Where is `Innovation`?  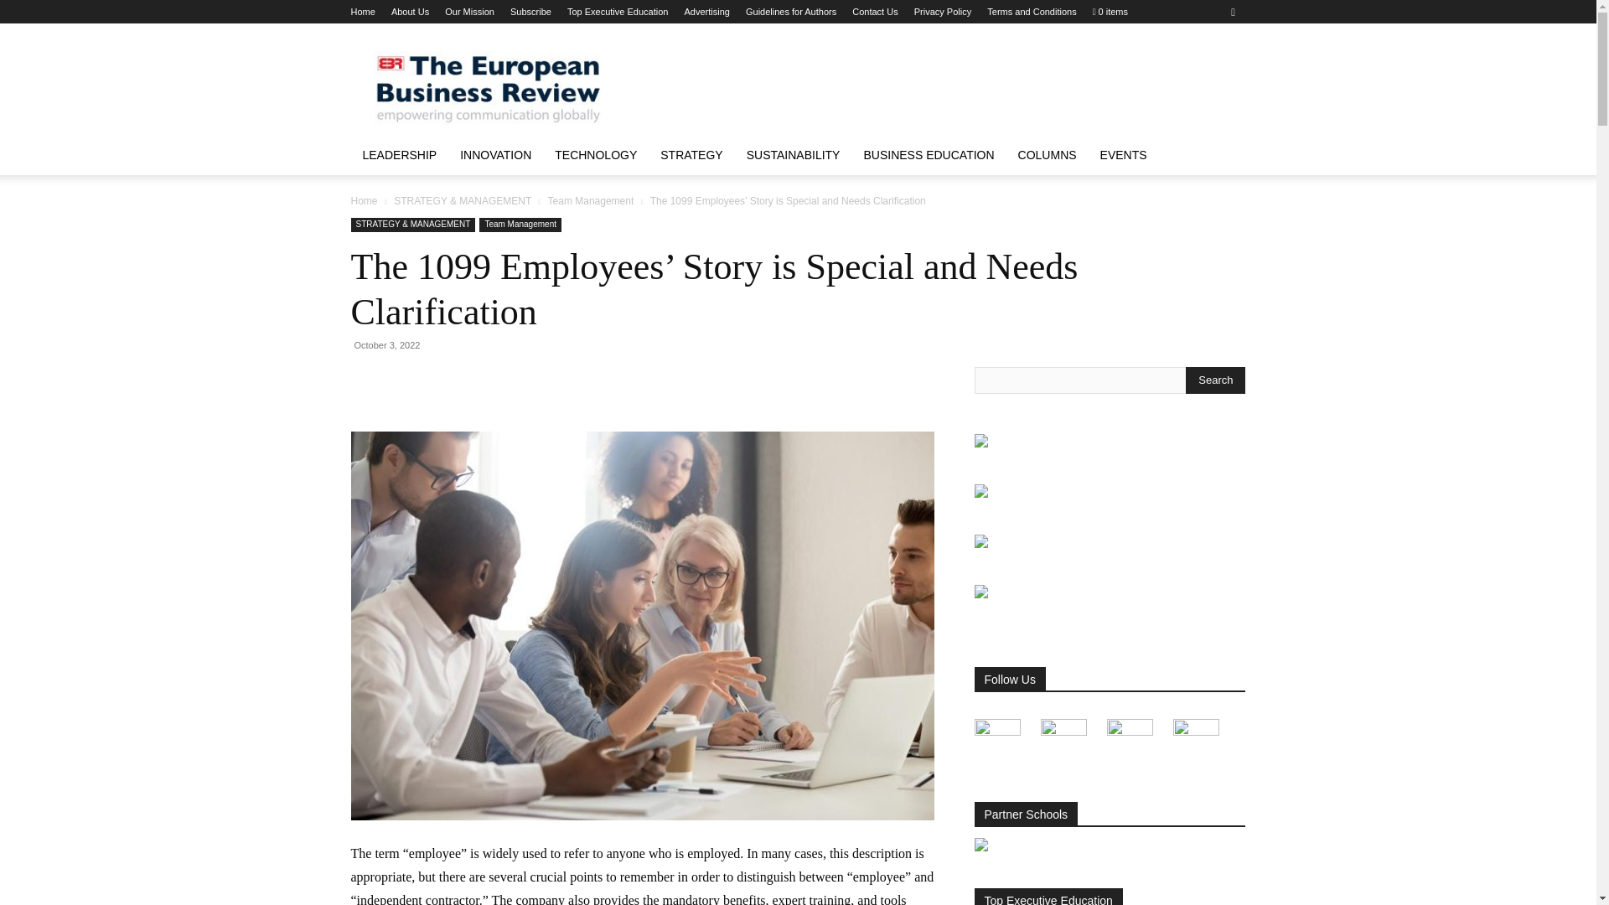 Innovation is located at coordinates (496, 154).